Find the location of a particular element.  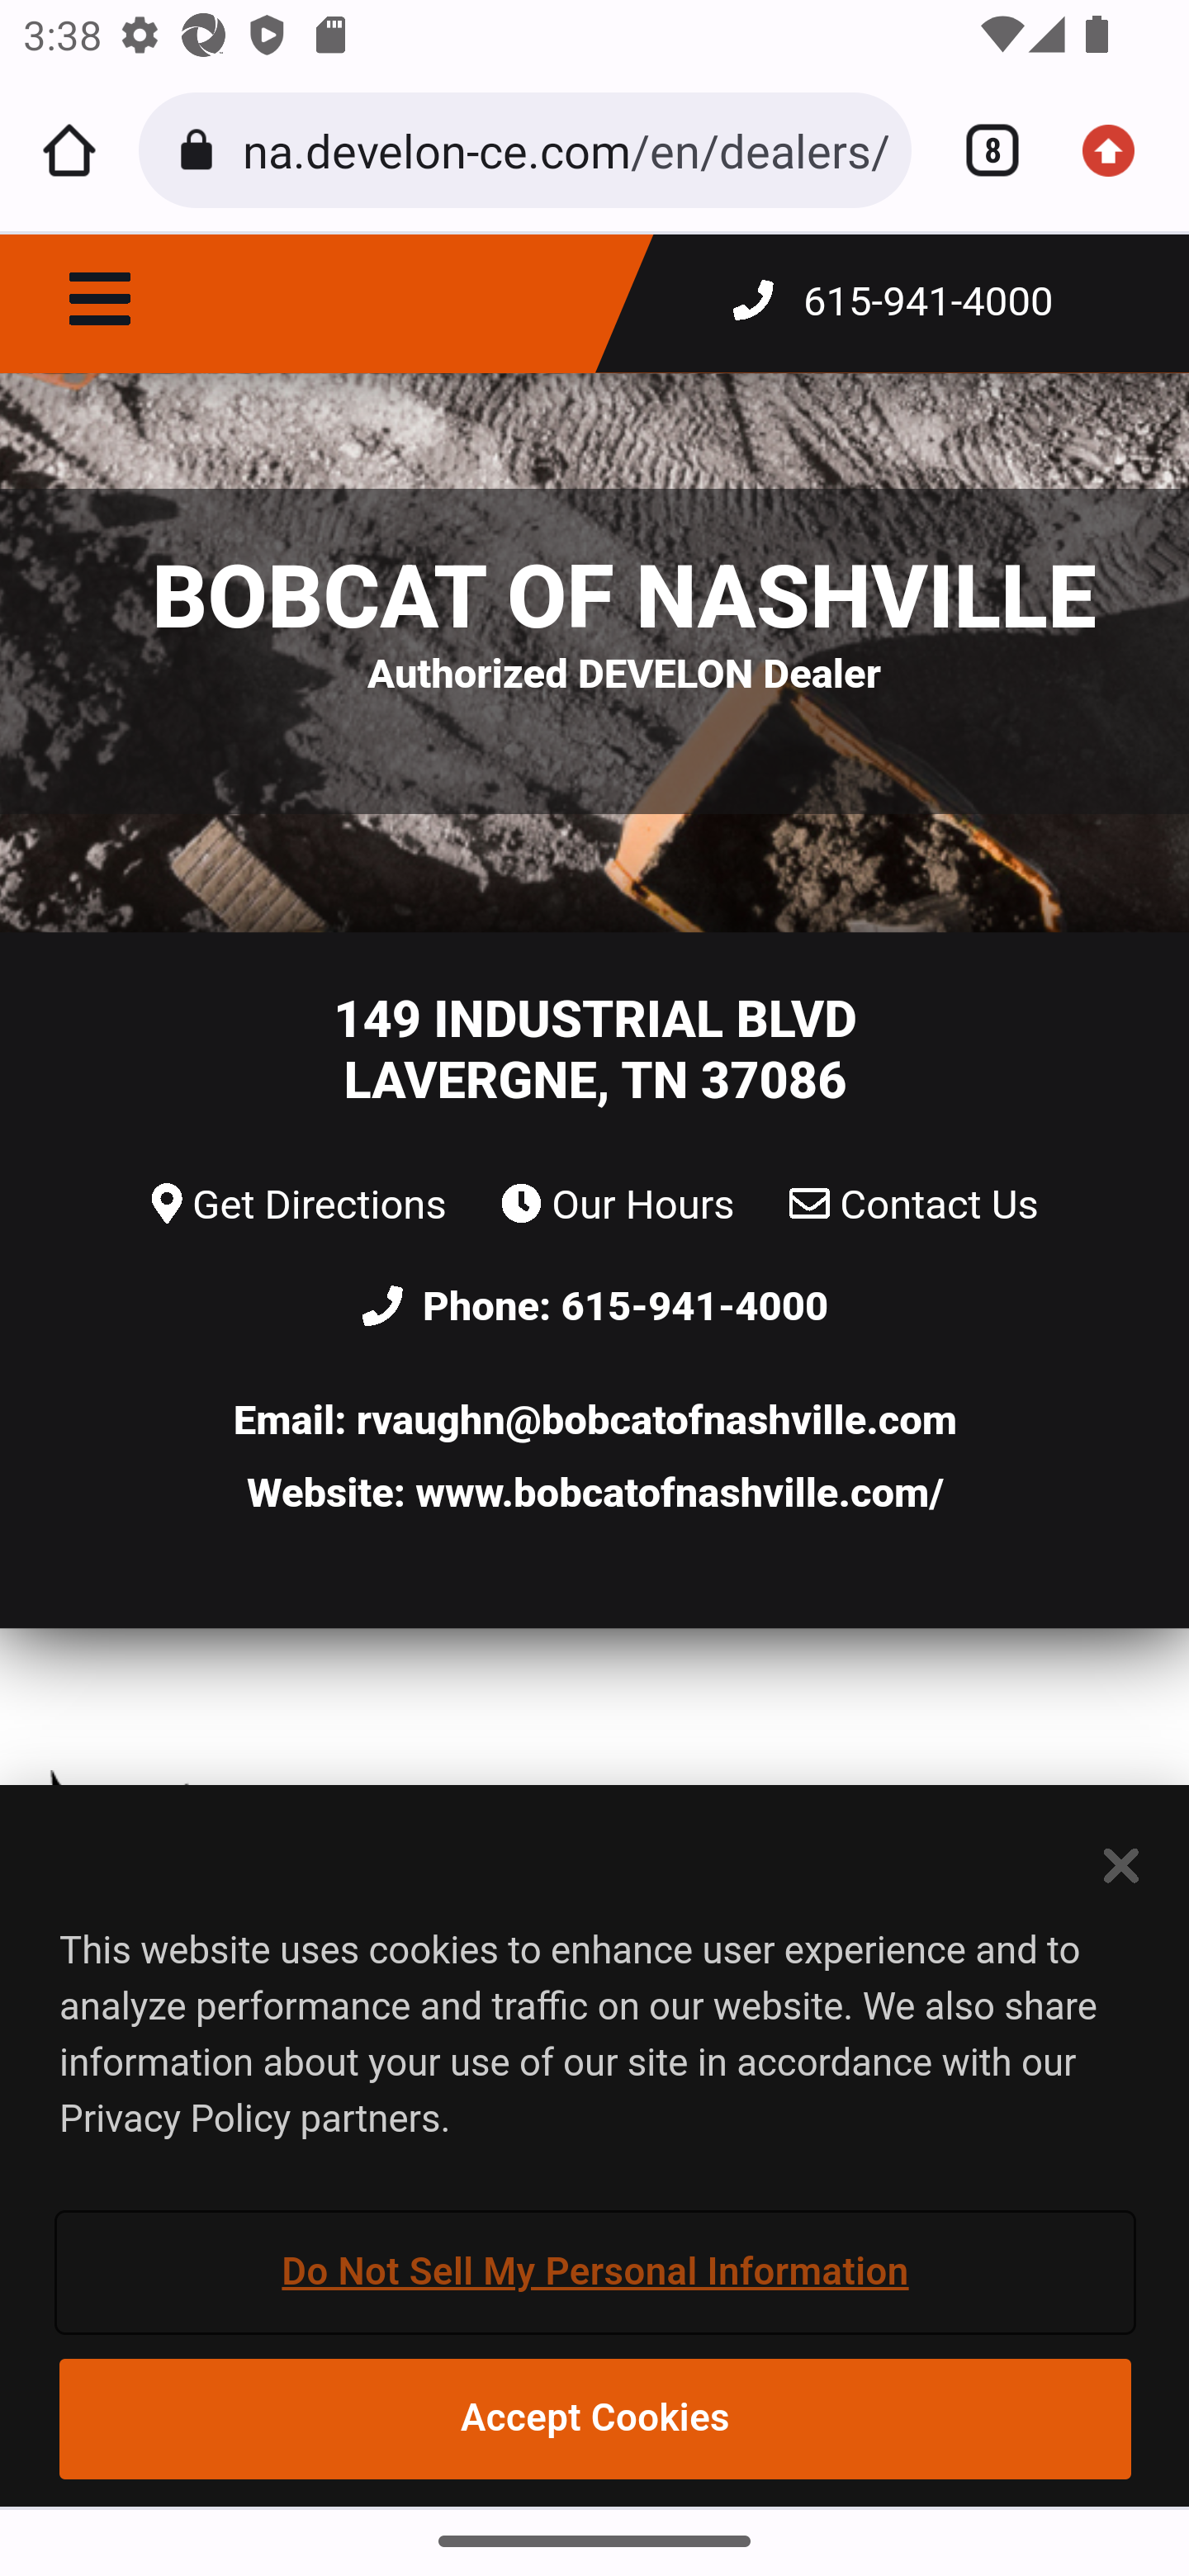

 Get Directions Get Directions is located at coordinates (298, 1205).